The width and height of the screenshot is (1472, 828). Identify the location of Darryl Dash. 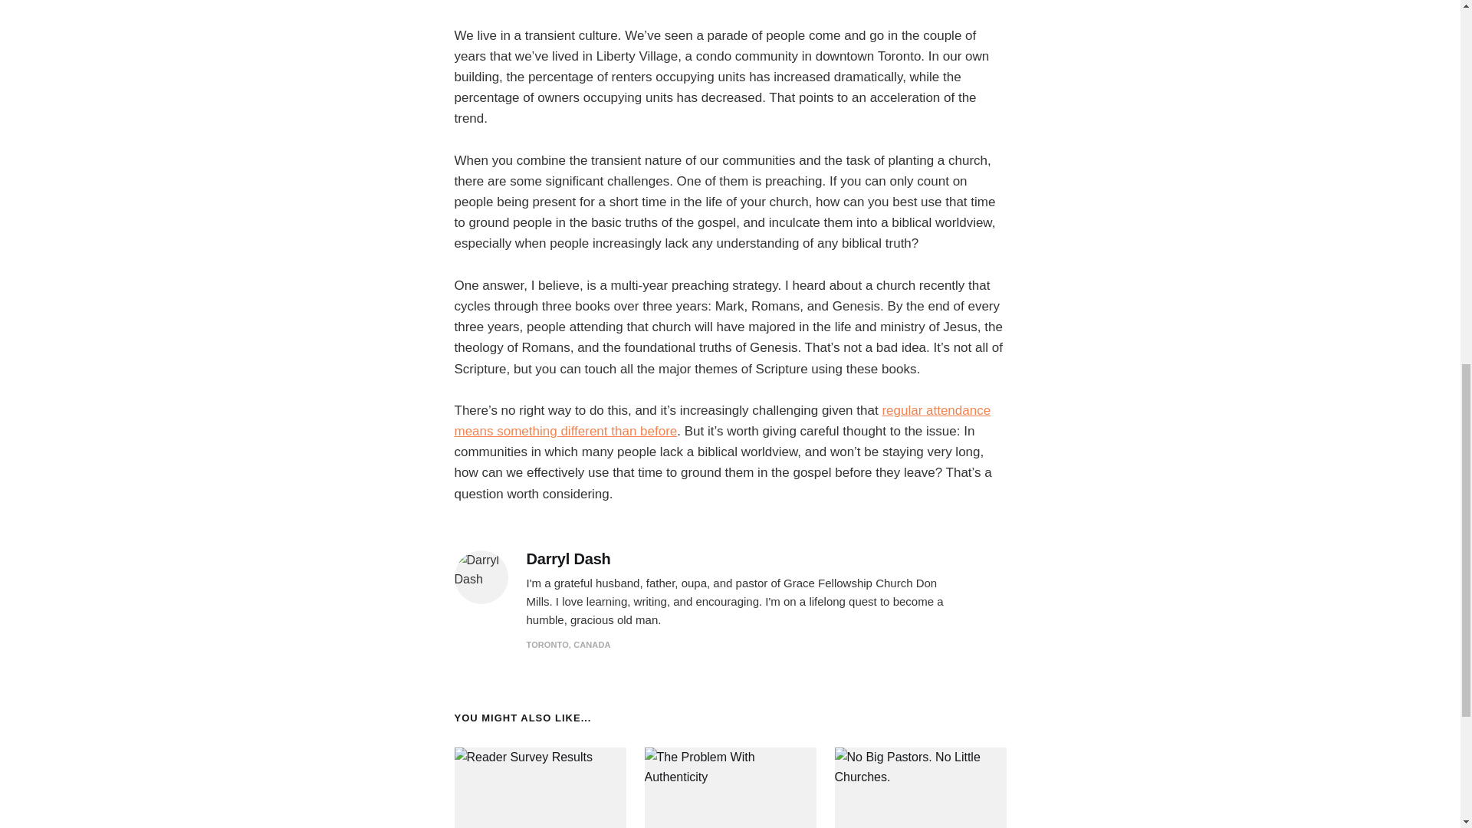
(567, 559).